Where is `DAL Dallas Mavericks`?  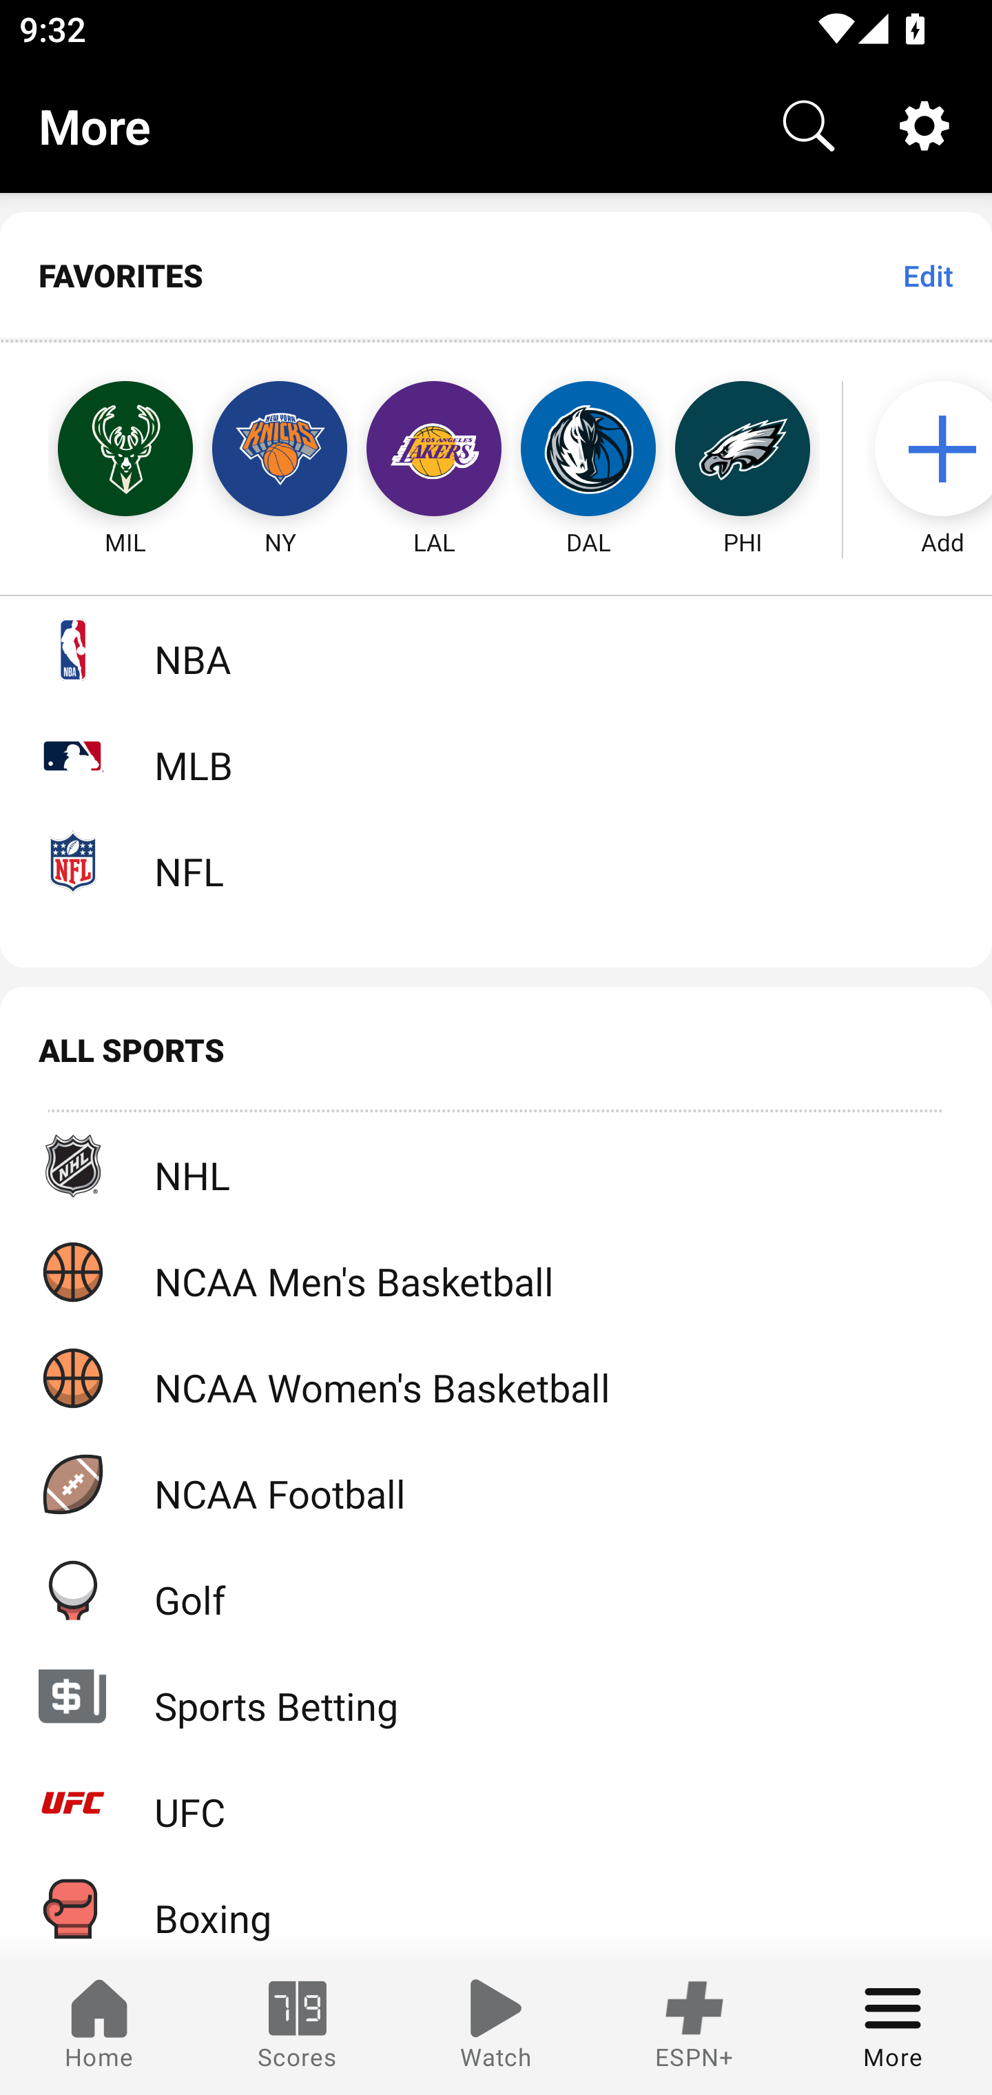 DAL Dallas Mavericks is located at coordinates (588, 449).